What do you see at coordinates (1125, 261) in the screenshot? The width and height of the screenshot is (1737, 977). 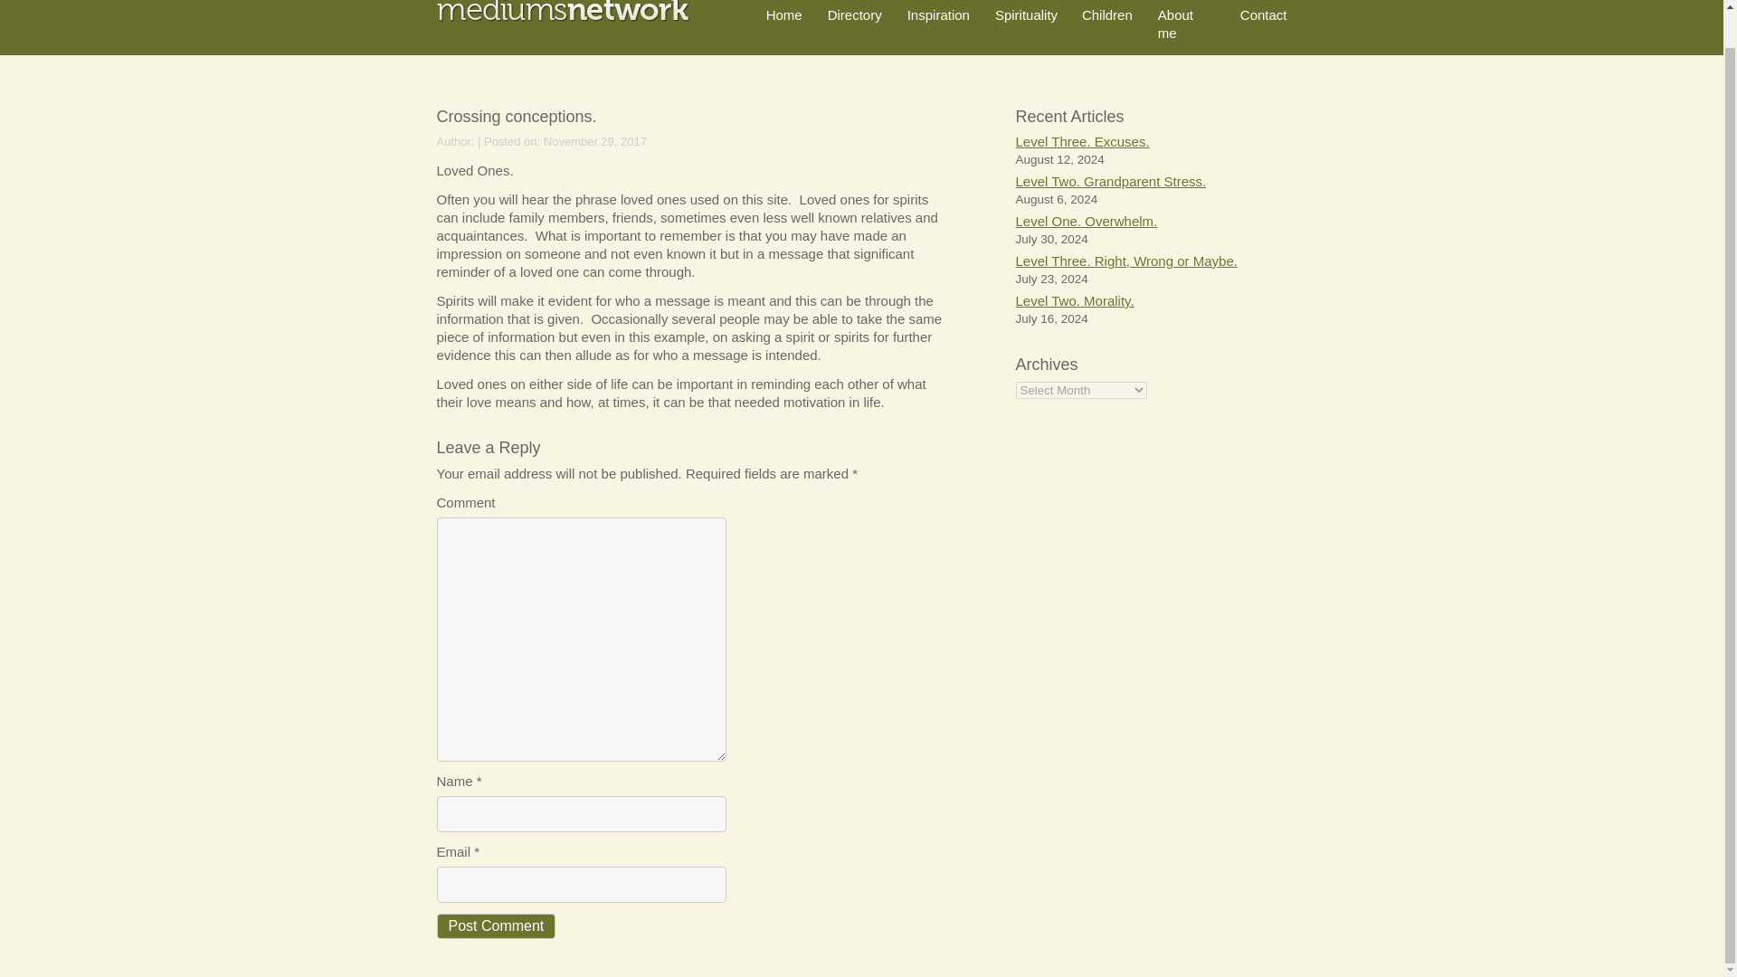 I see `Level Three. Right, Wrong or Maybe.` at bounding box center [1125, 261].